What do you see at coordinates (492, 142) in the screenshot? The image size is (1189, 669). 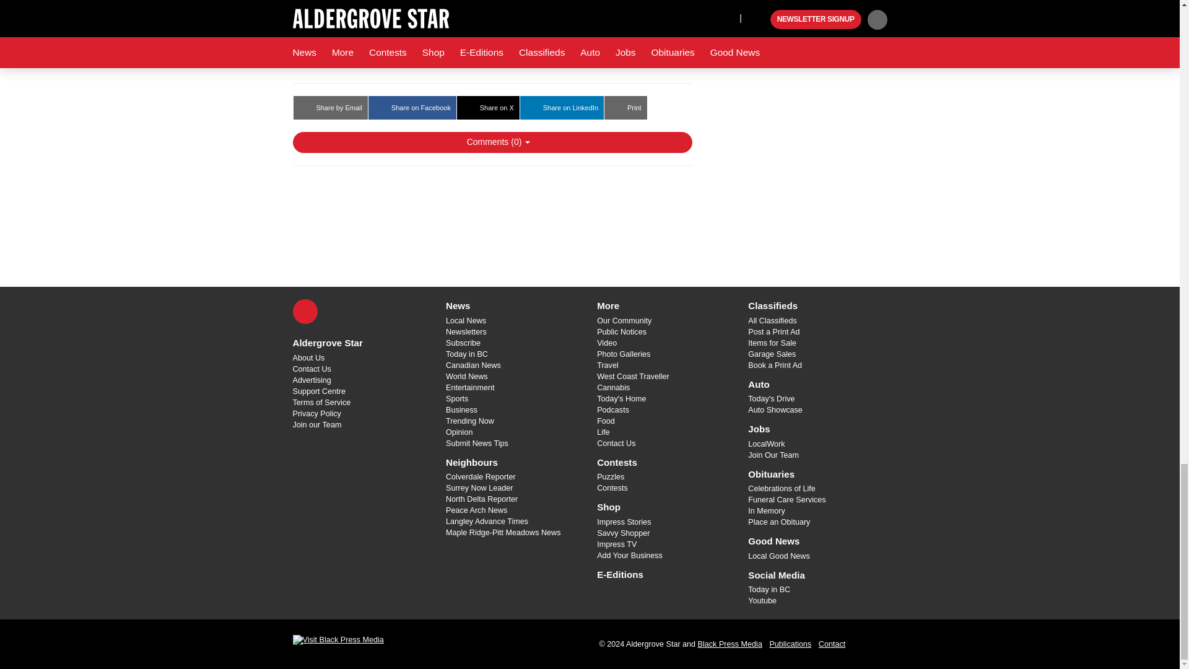 I see `Show Comments` at bounding box center [492, 142].